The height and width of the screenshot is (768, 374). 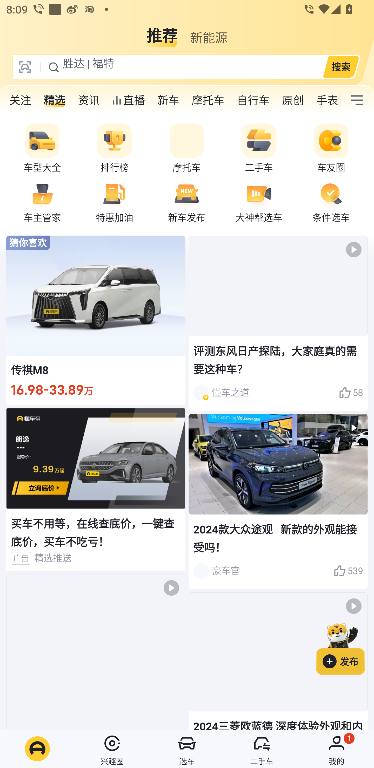 I want to click on 买车不用等，在线查底价，一键查底价，买车不吃亏！ 广告 精选推送, so click(x=96, y=489).